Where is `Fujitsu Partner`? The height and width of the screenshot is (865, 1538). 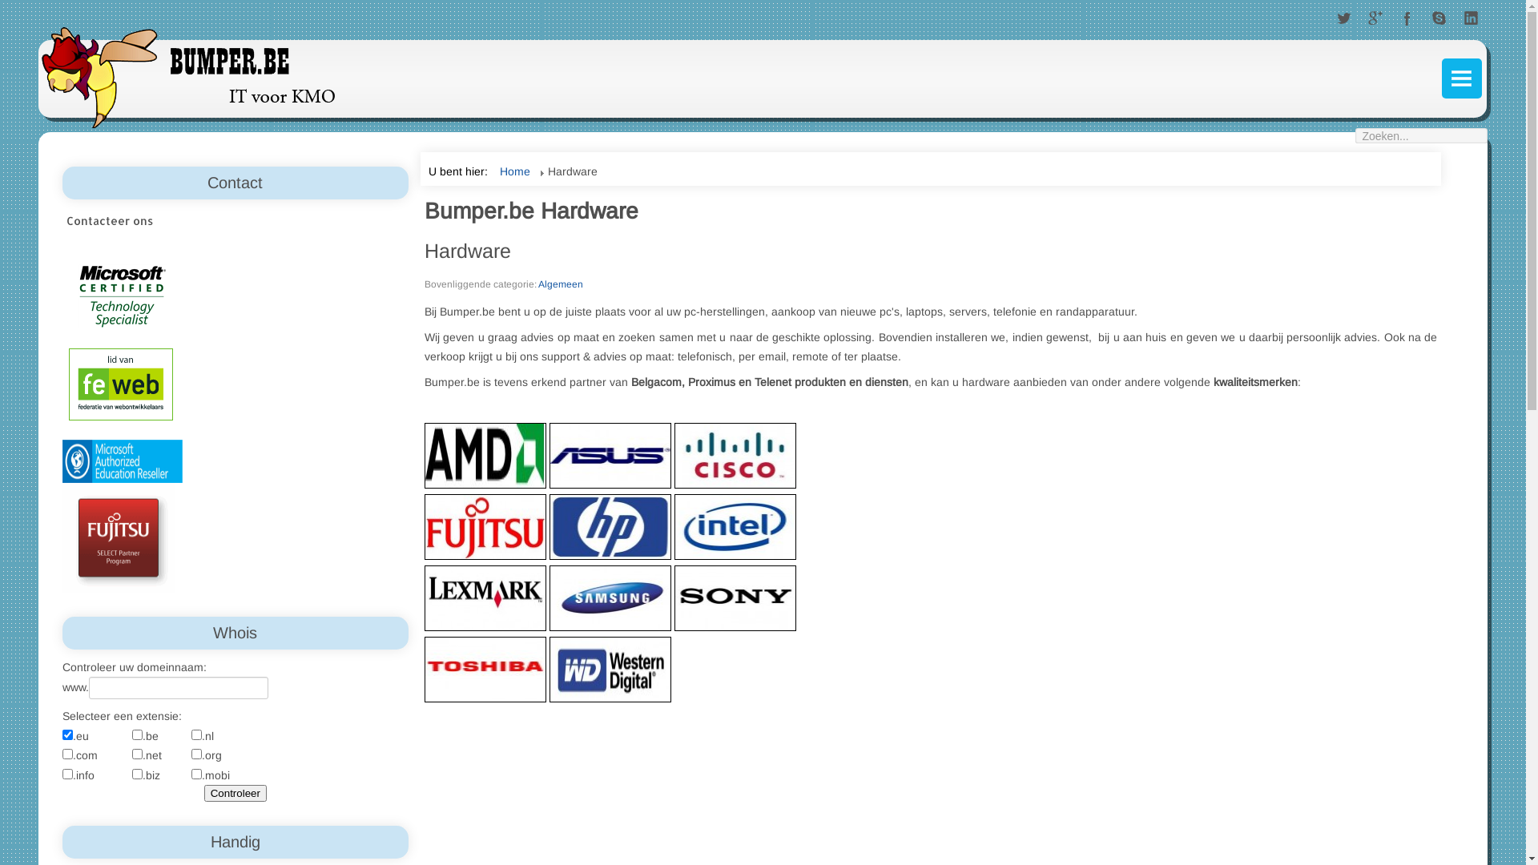
Fujitsu Partner is located at coordinates (119, 538).